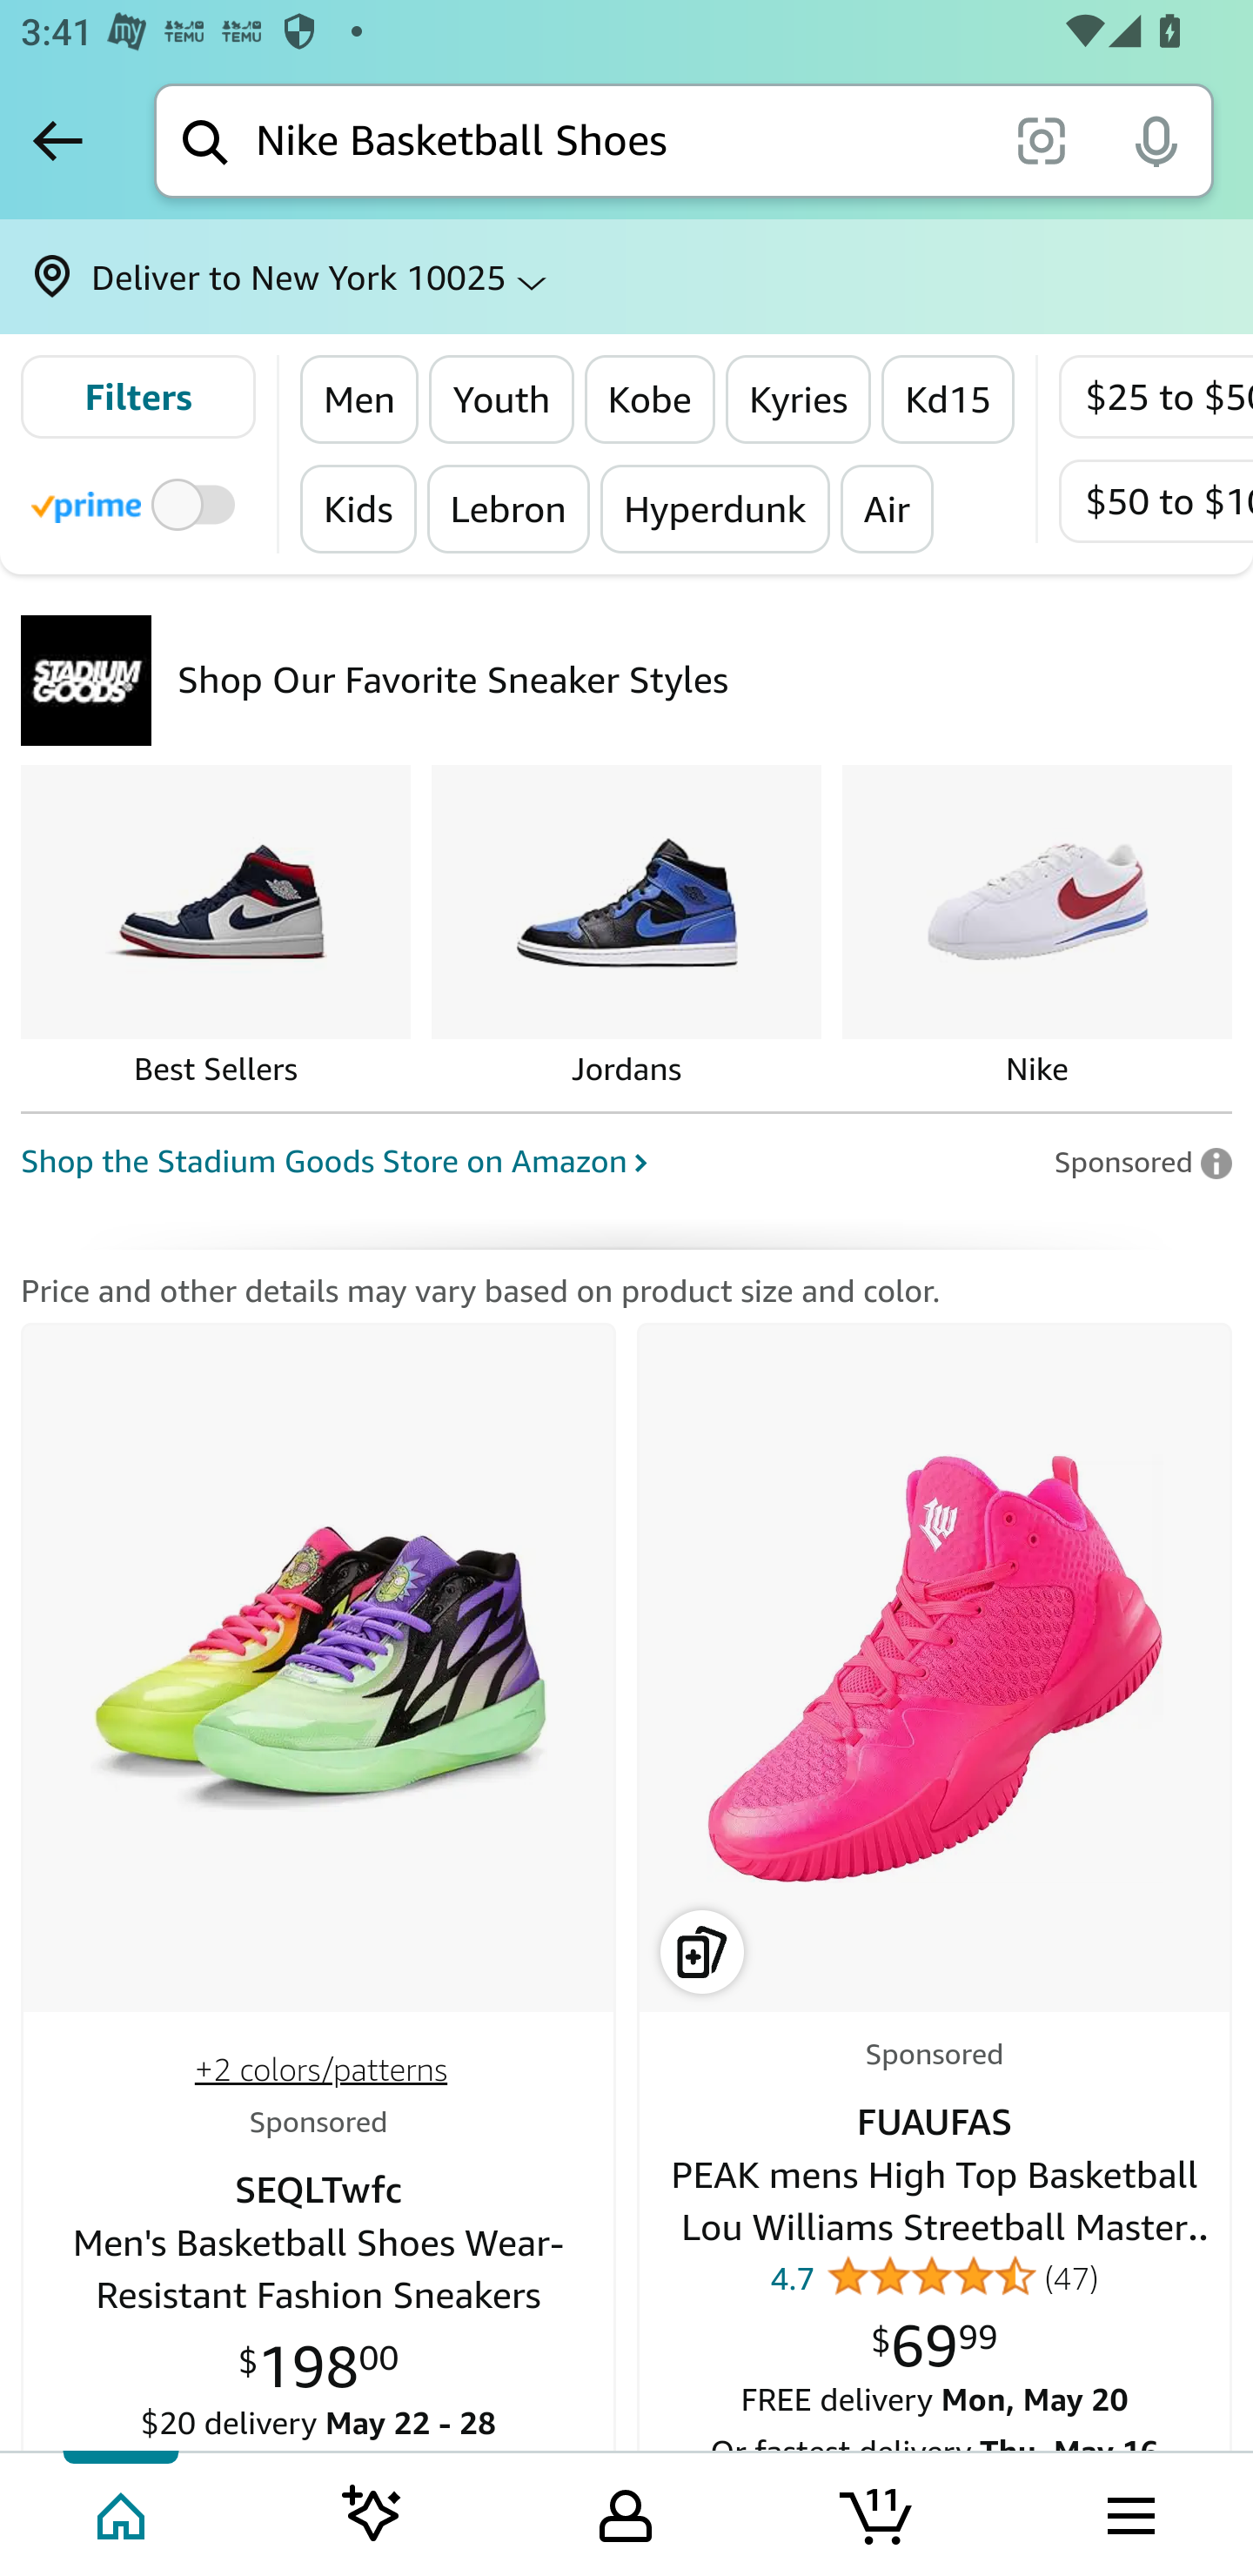  What do you see at coordinates (1156, 500) in the screenshot?
I see `$50 to $100` at bounding box center [1156, 500].